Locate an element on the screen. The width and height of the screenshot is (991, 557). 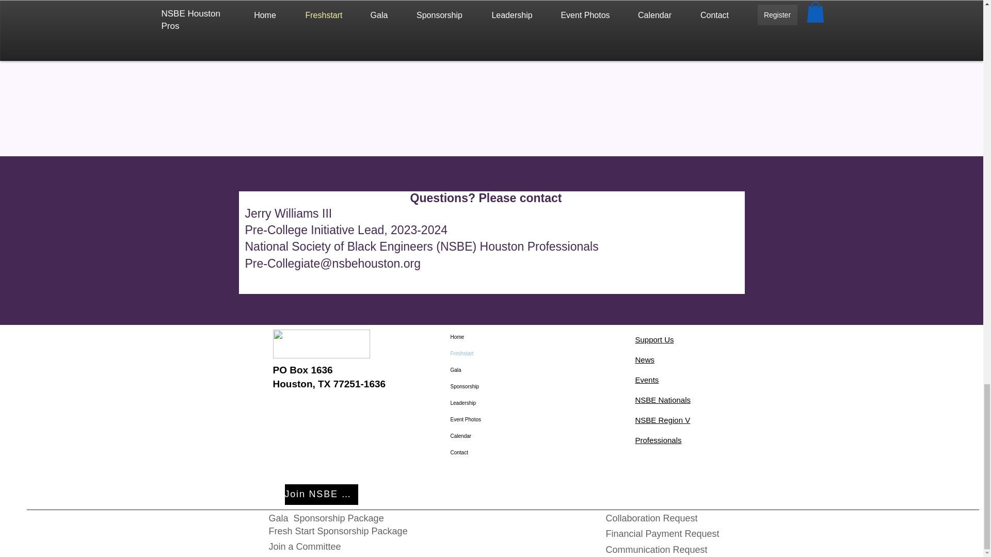
Contact is located at coordinates (498, 453).